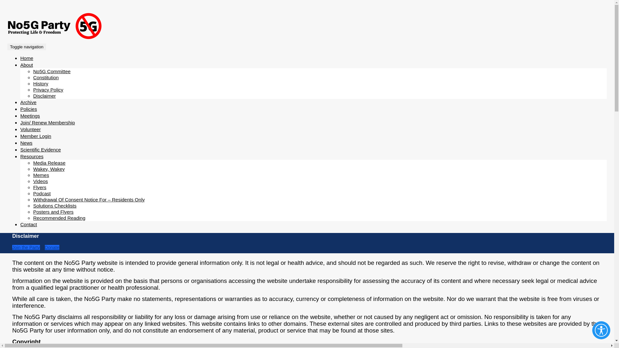 This screenshot has width=619, height=348. Describe the element at coordinates (28, 102) in the screenshot. I see `Archive` at that location.